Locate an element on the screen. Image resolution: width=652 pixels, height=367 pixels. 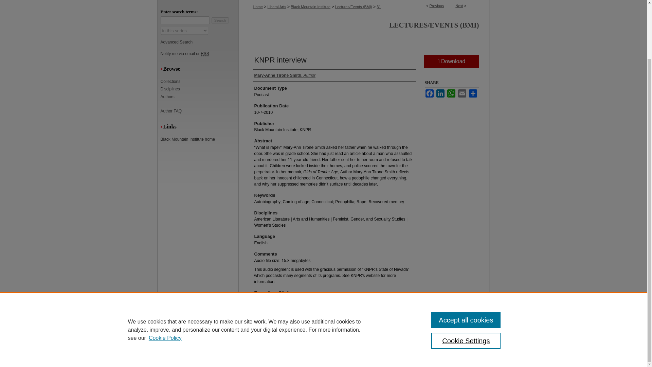
Black Mountain Institute is located at coordinates (310, 7).